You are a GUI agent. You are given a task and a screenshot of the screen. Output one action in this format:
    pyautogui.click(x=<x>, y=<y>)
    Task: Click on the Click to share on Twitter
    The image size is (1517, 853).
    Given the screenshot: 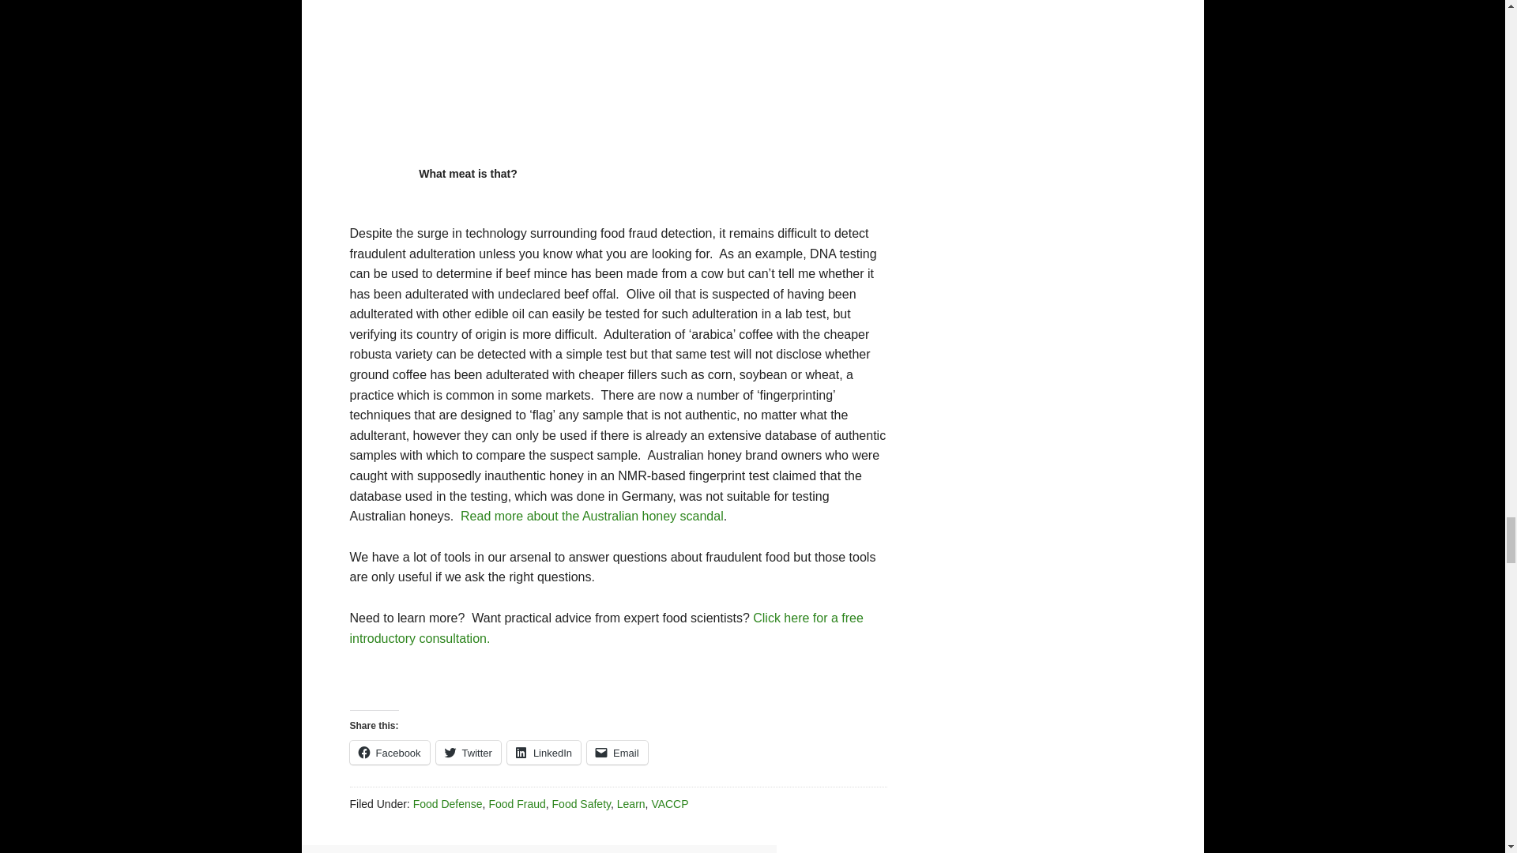 What is the action you would take?
    pyautogui.click(x=468, y=752)
    